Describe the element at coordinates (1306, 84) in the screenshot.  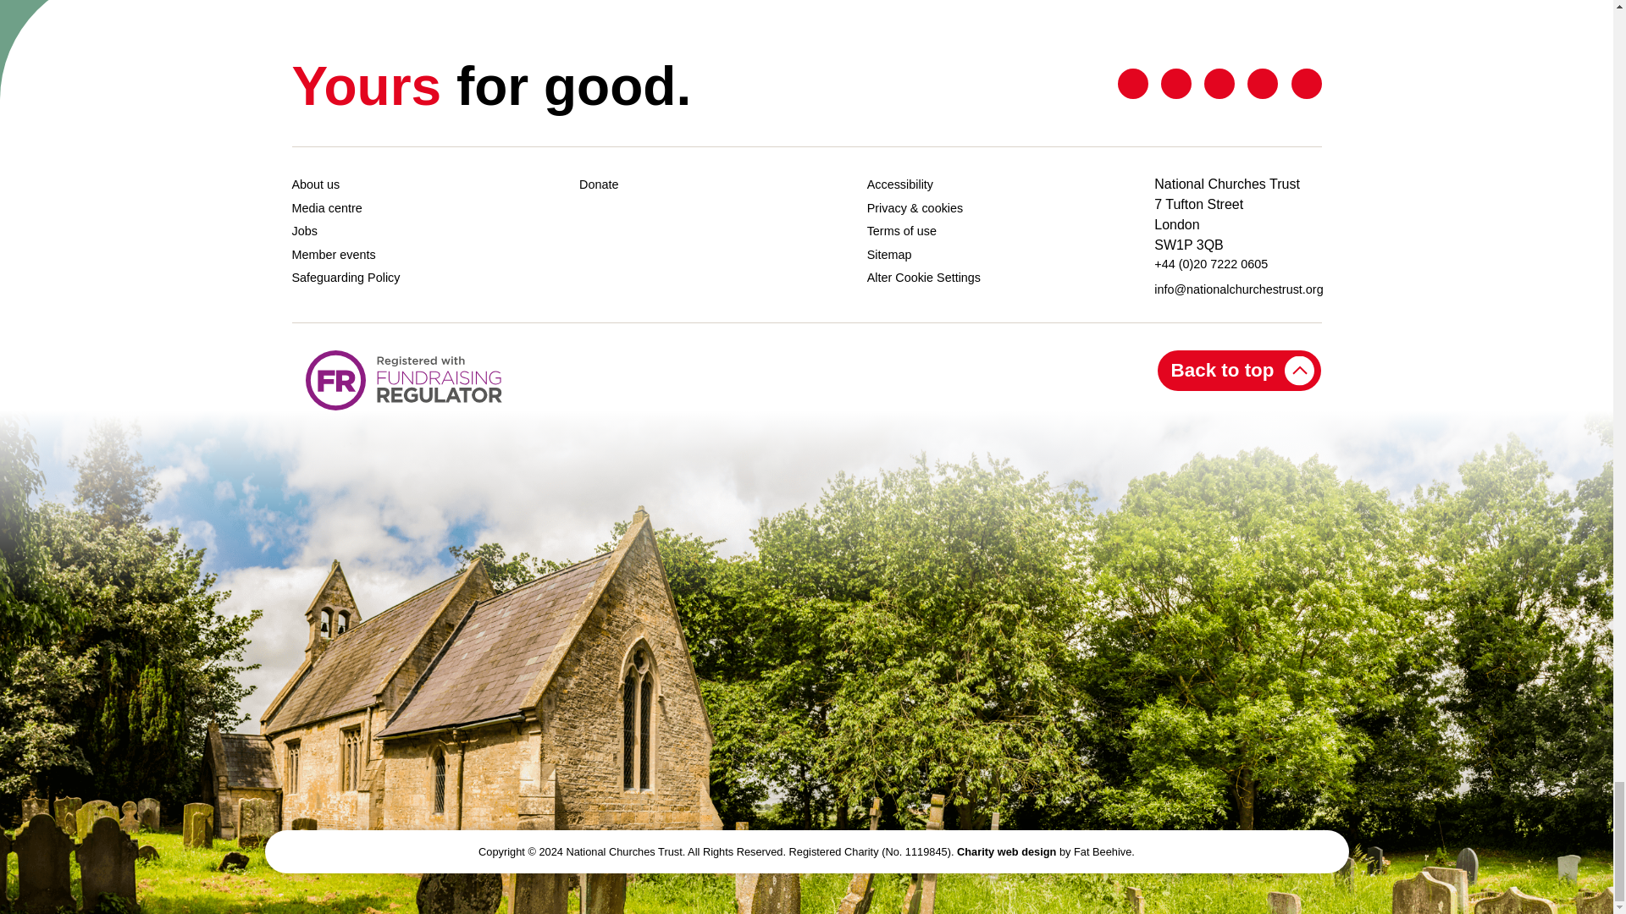
I see `Instagram` at that location.